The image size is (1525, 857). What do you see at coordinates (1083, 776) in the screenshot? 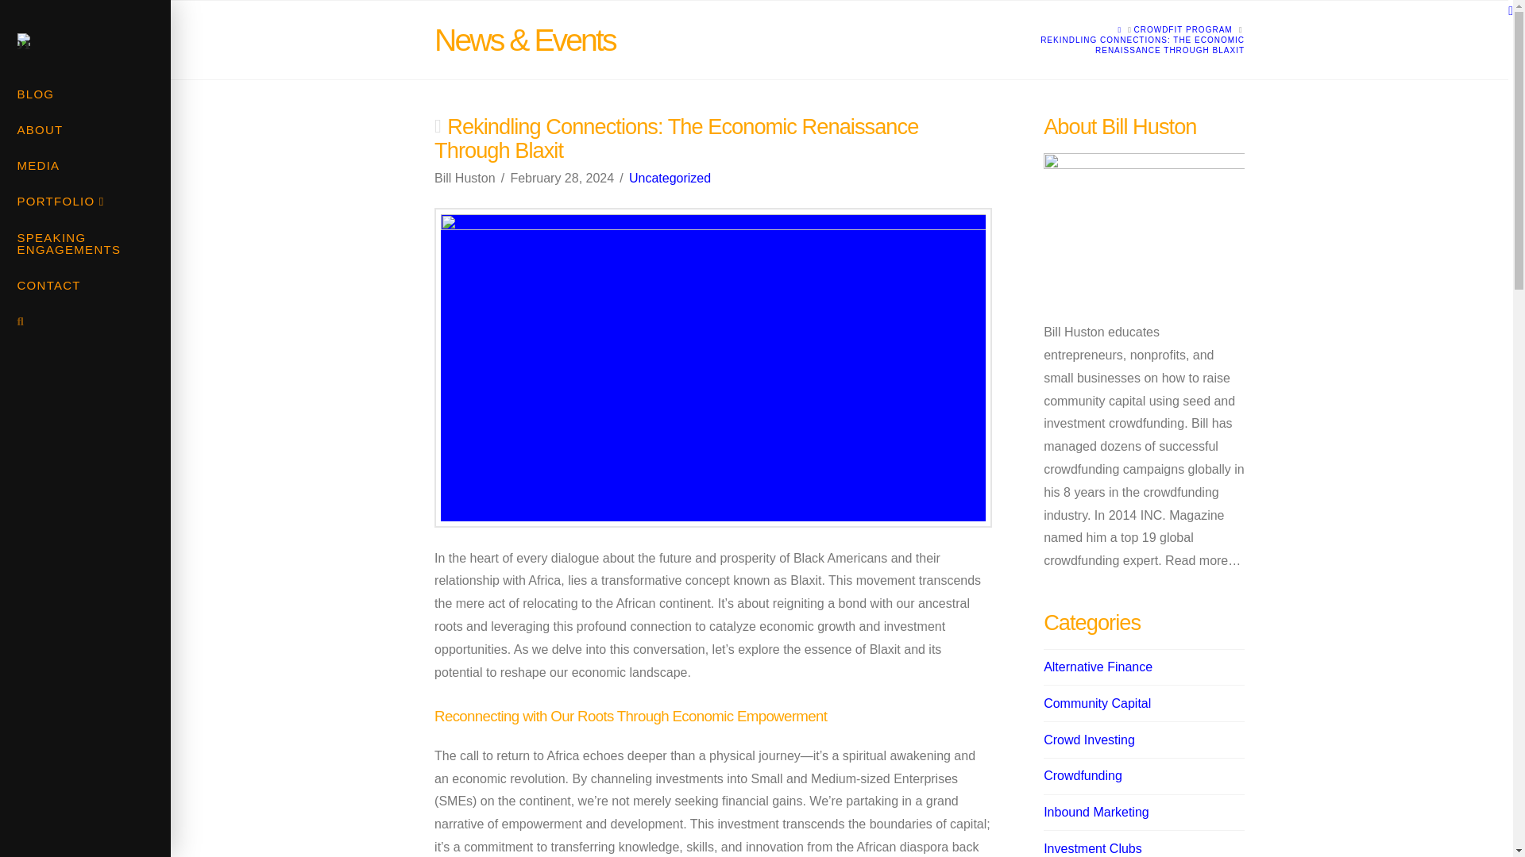
I see `Crowdfunding` at bounding box center [1083, 776].